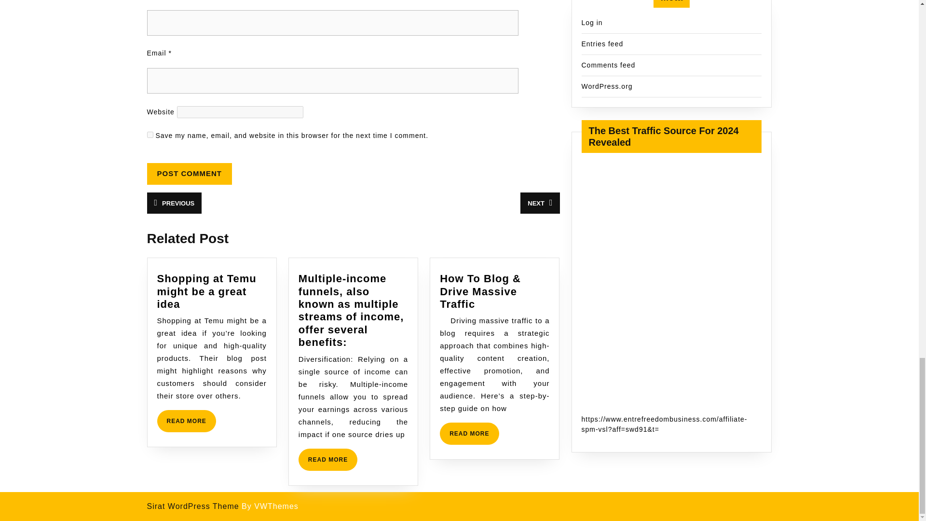  I want to click on Post Comment, so click(189, 174).